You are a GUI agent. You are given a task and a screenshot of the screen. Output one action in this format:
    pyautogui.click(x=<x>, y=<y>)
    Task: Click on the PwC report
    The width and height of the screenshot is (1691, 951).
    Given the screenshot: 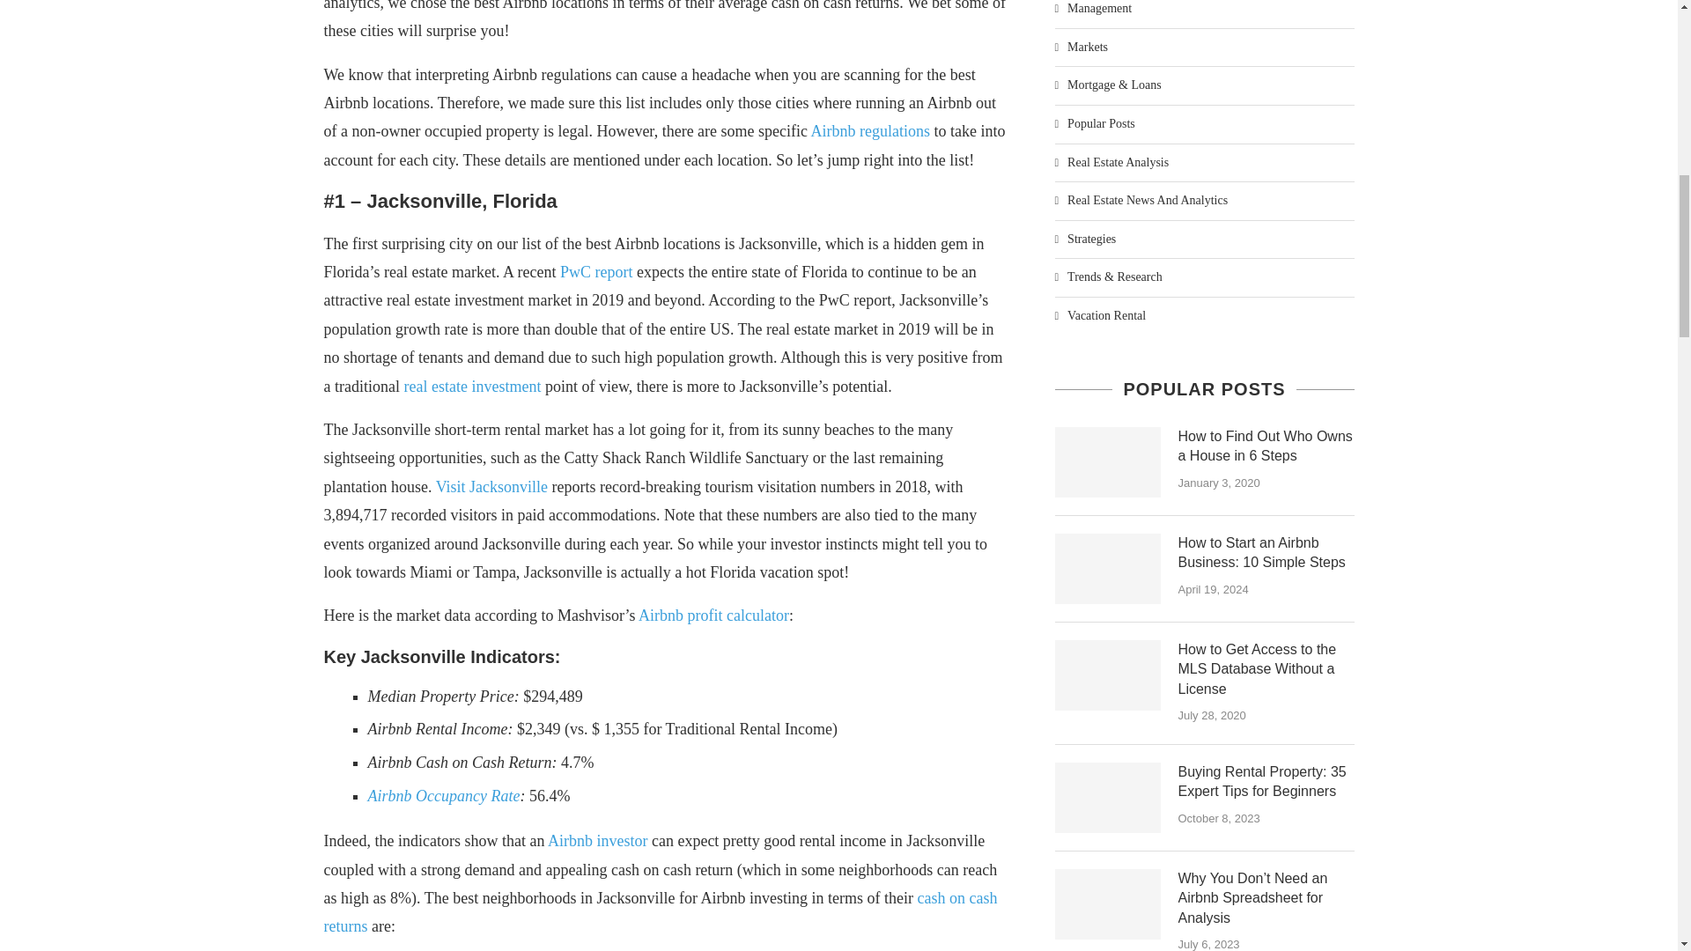 What is the action you would take?
    pyautogui.click(x=595, y=271)
    